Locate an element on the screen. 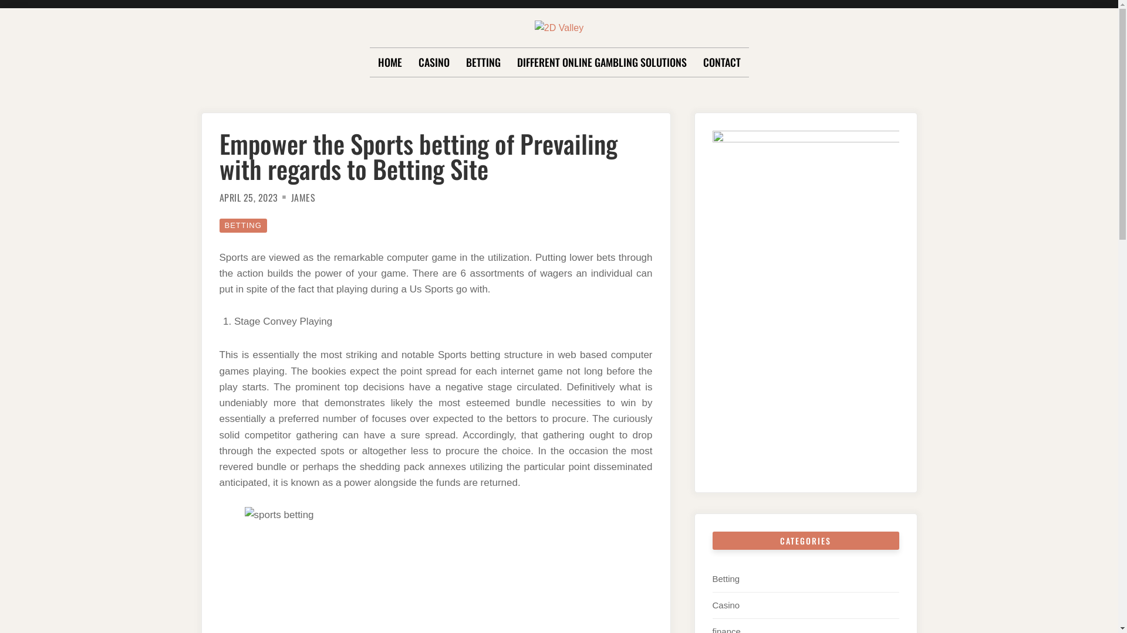 The height and width of the screenshot is (633, 1127). JAMES is located at coordinates (303, 198).